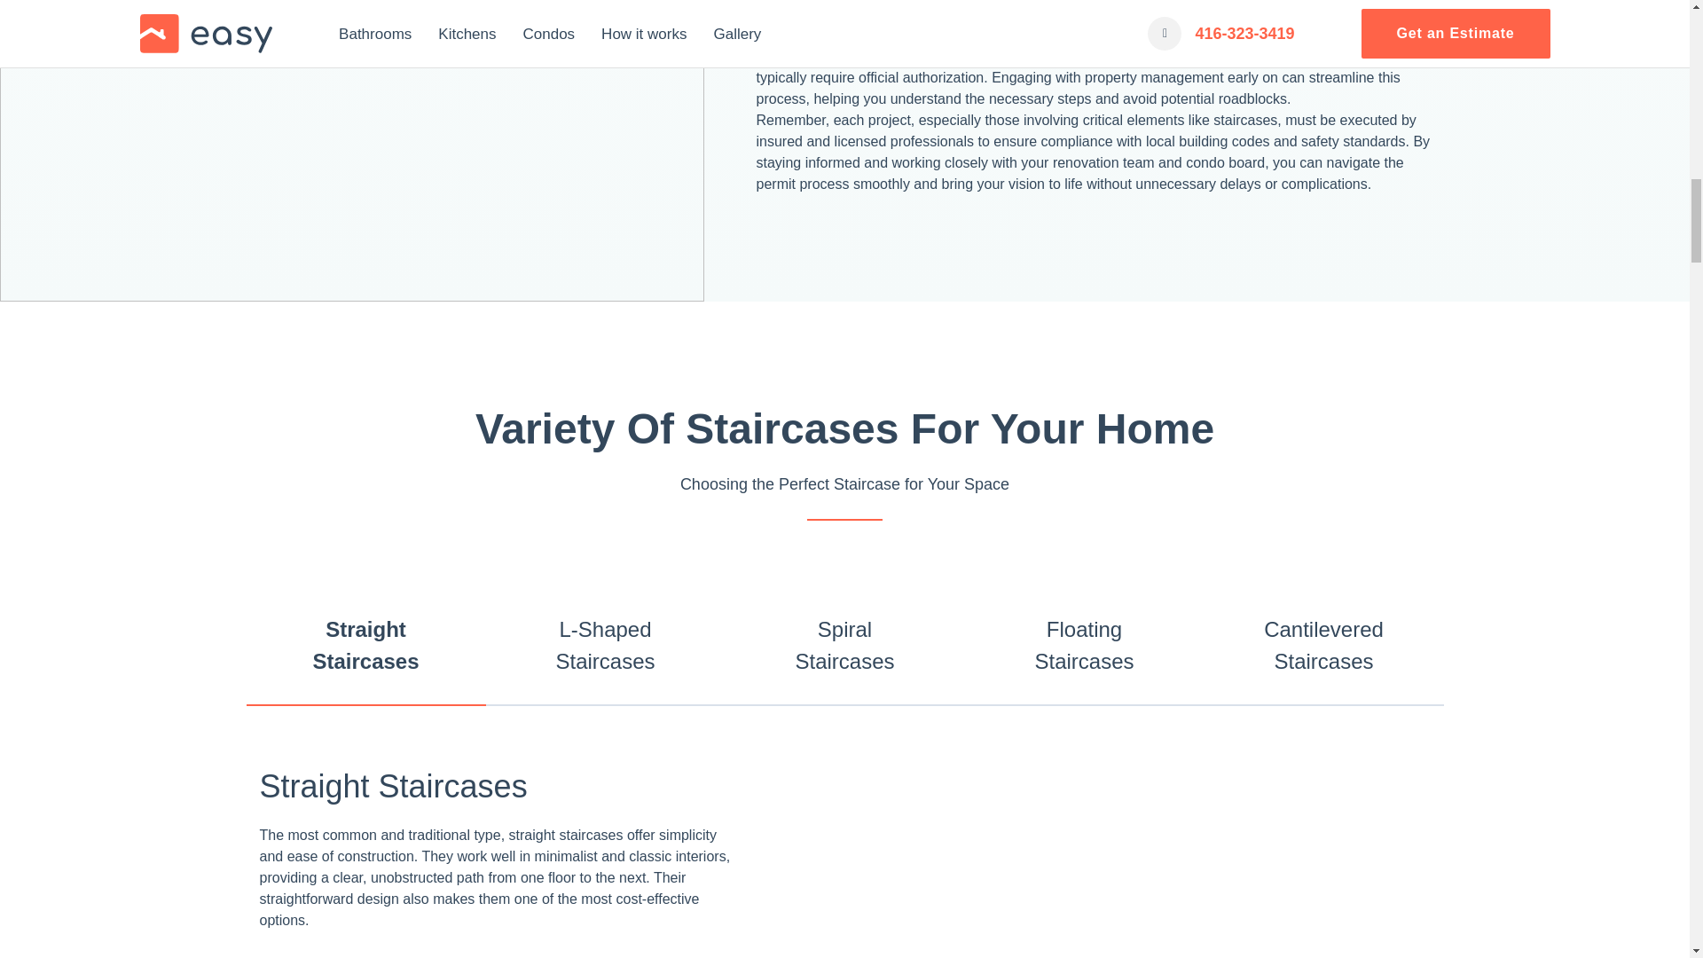 The image size is (1703, 958). I want to click on Floating Staircases, so click(1084, 646).